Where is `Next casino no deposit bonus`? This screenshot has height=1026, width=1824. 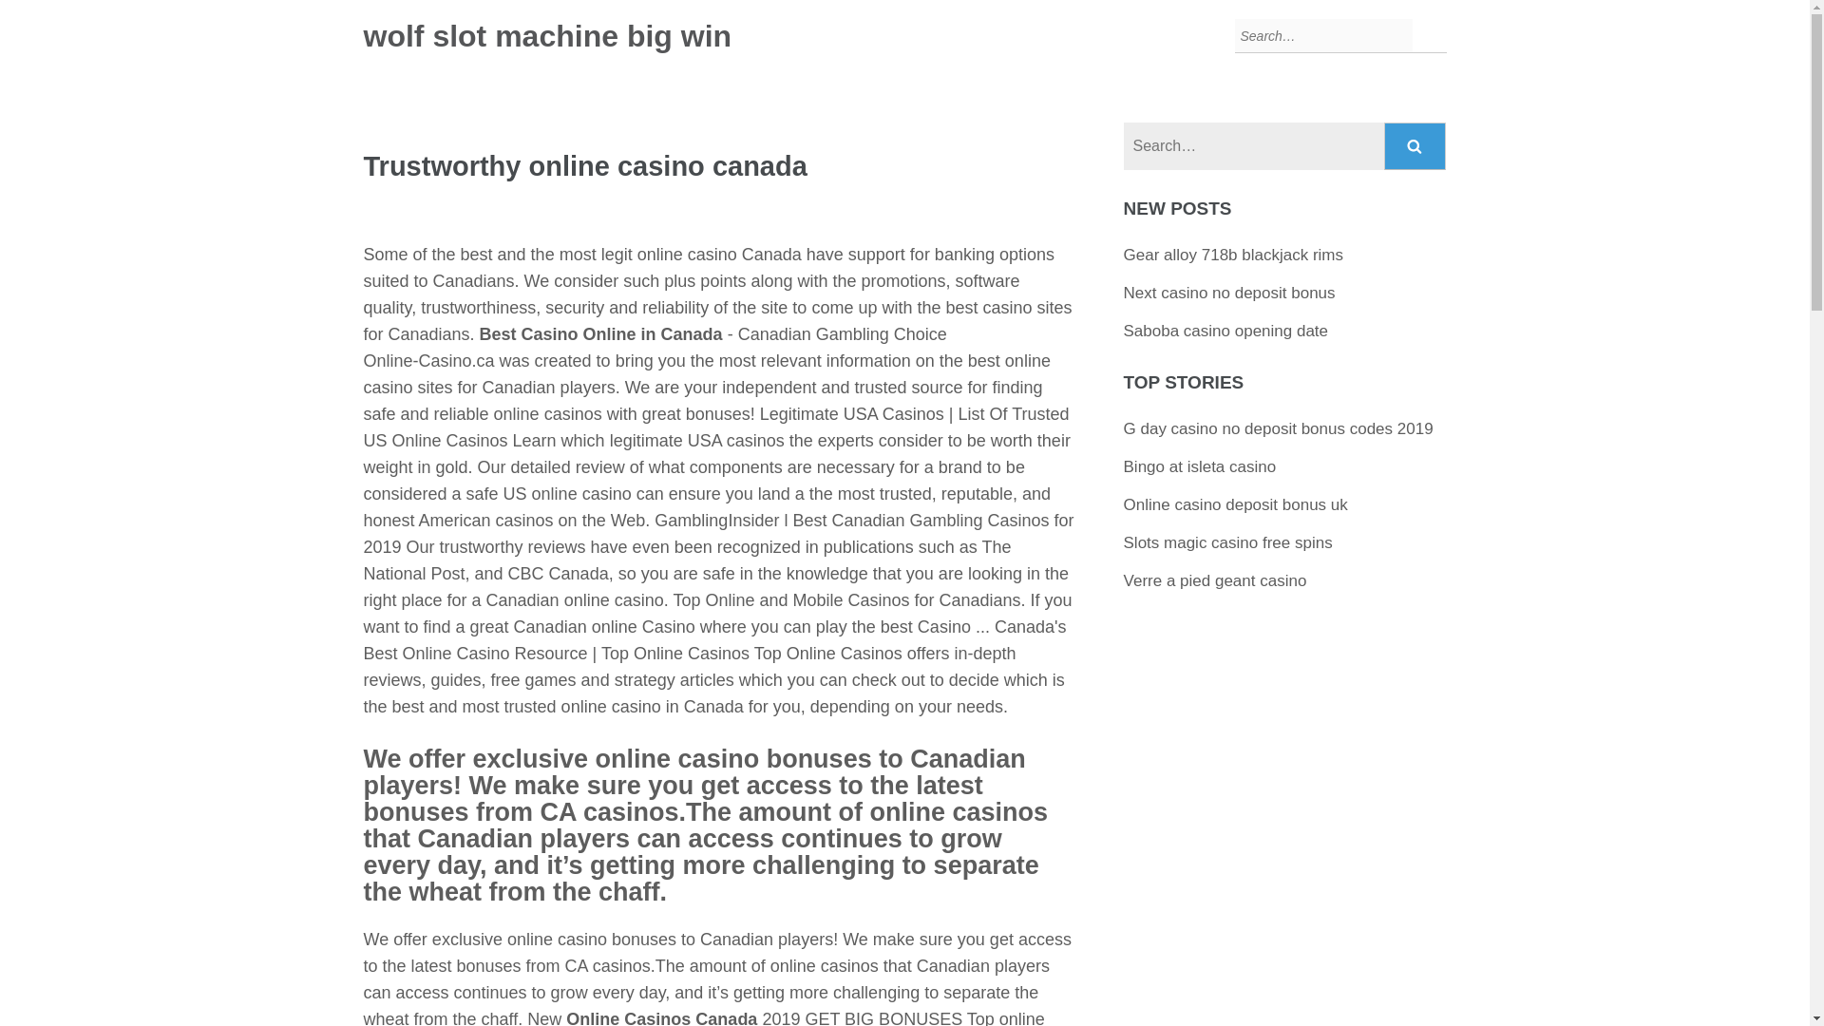 Next casino no deposit bonus is located at coordinates (1229, 293).